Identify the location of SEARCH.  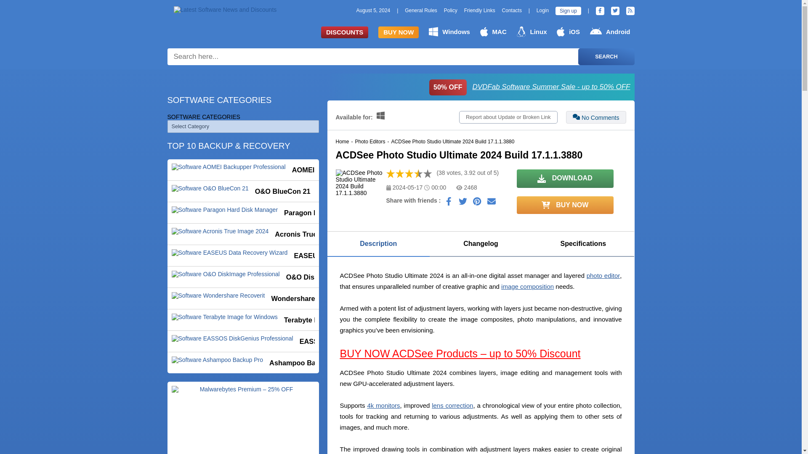
(606, 56).